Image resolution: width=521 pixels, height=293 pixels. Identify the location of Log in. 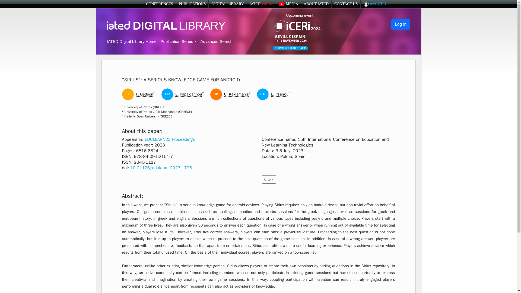
(401, 24).